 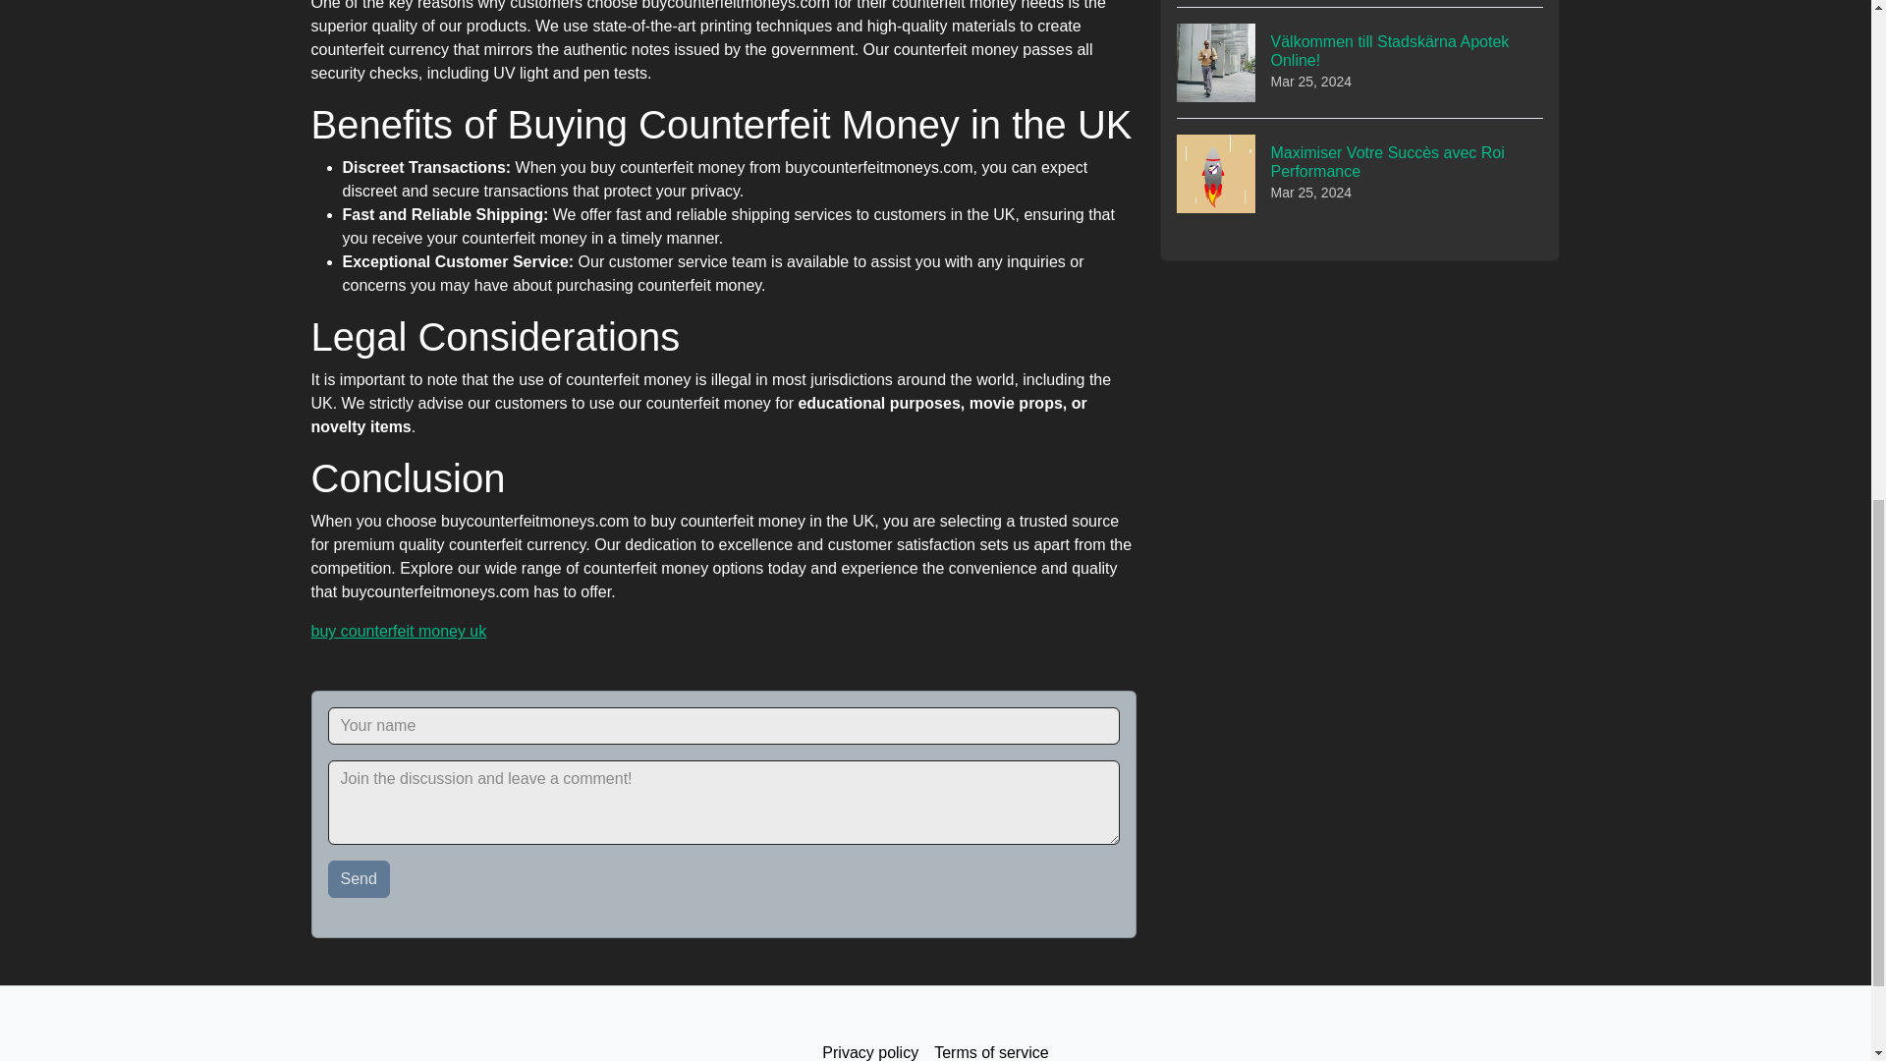 I want to click on buy counterfeit money uk, so click(x=399, y=631).